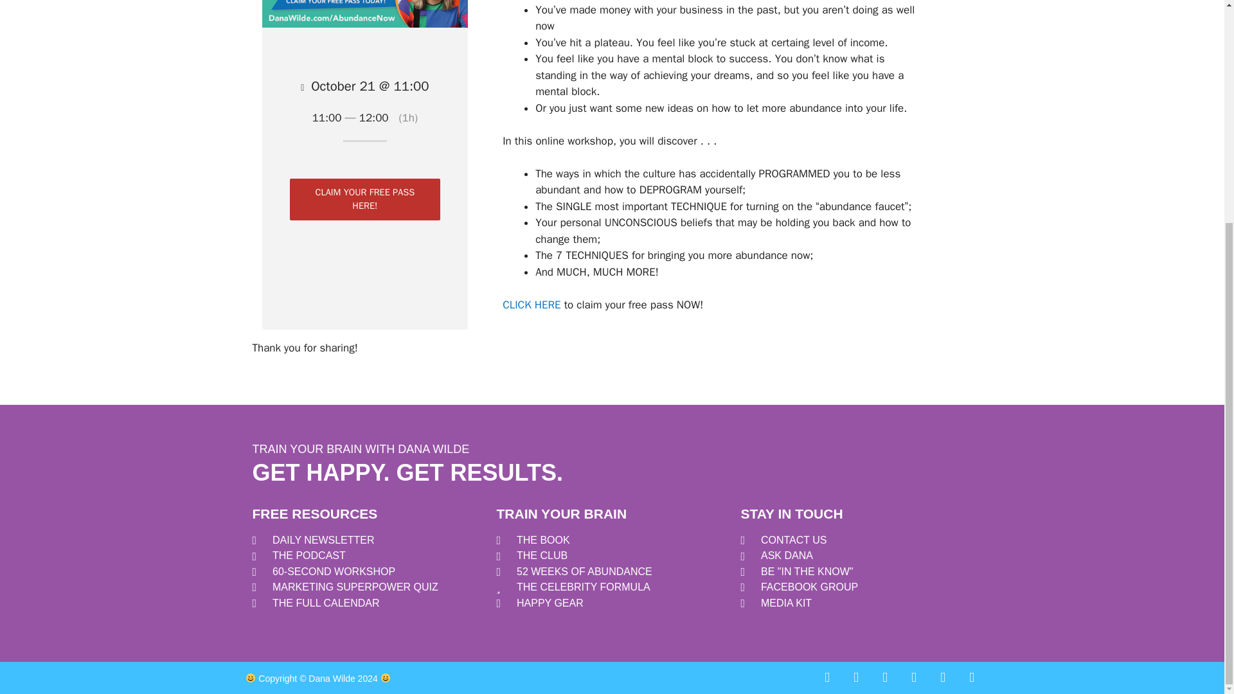  Describe the element at coordinates (368, 587) in the screenshot. I see `MARKETING SUPERPOWER QUIZ` at that location.